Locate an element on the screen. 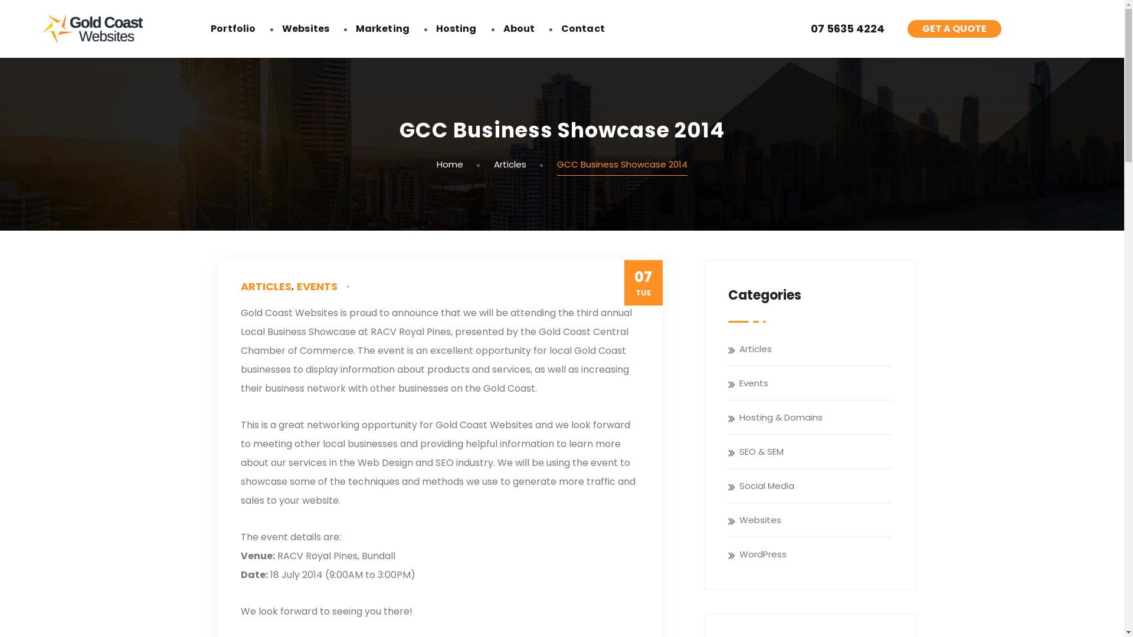  Marketing is located at coordinates (382, 28).